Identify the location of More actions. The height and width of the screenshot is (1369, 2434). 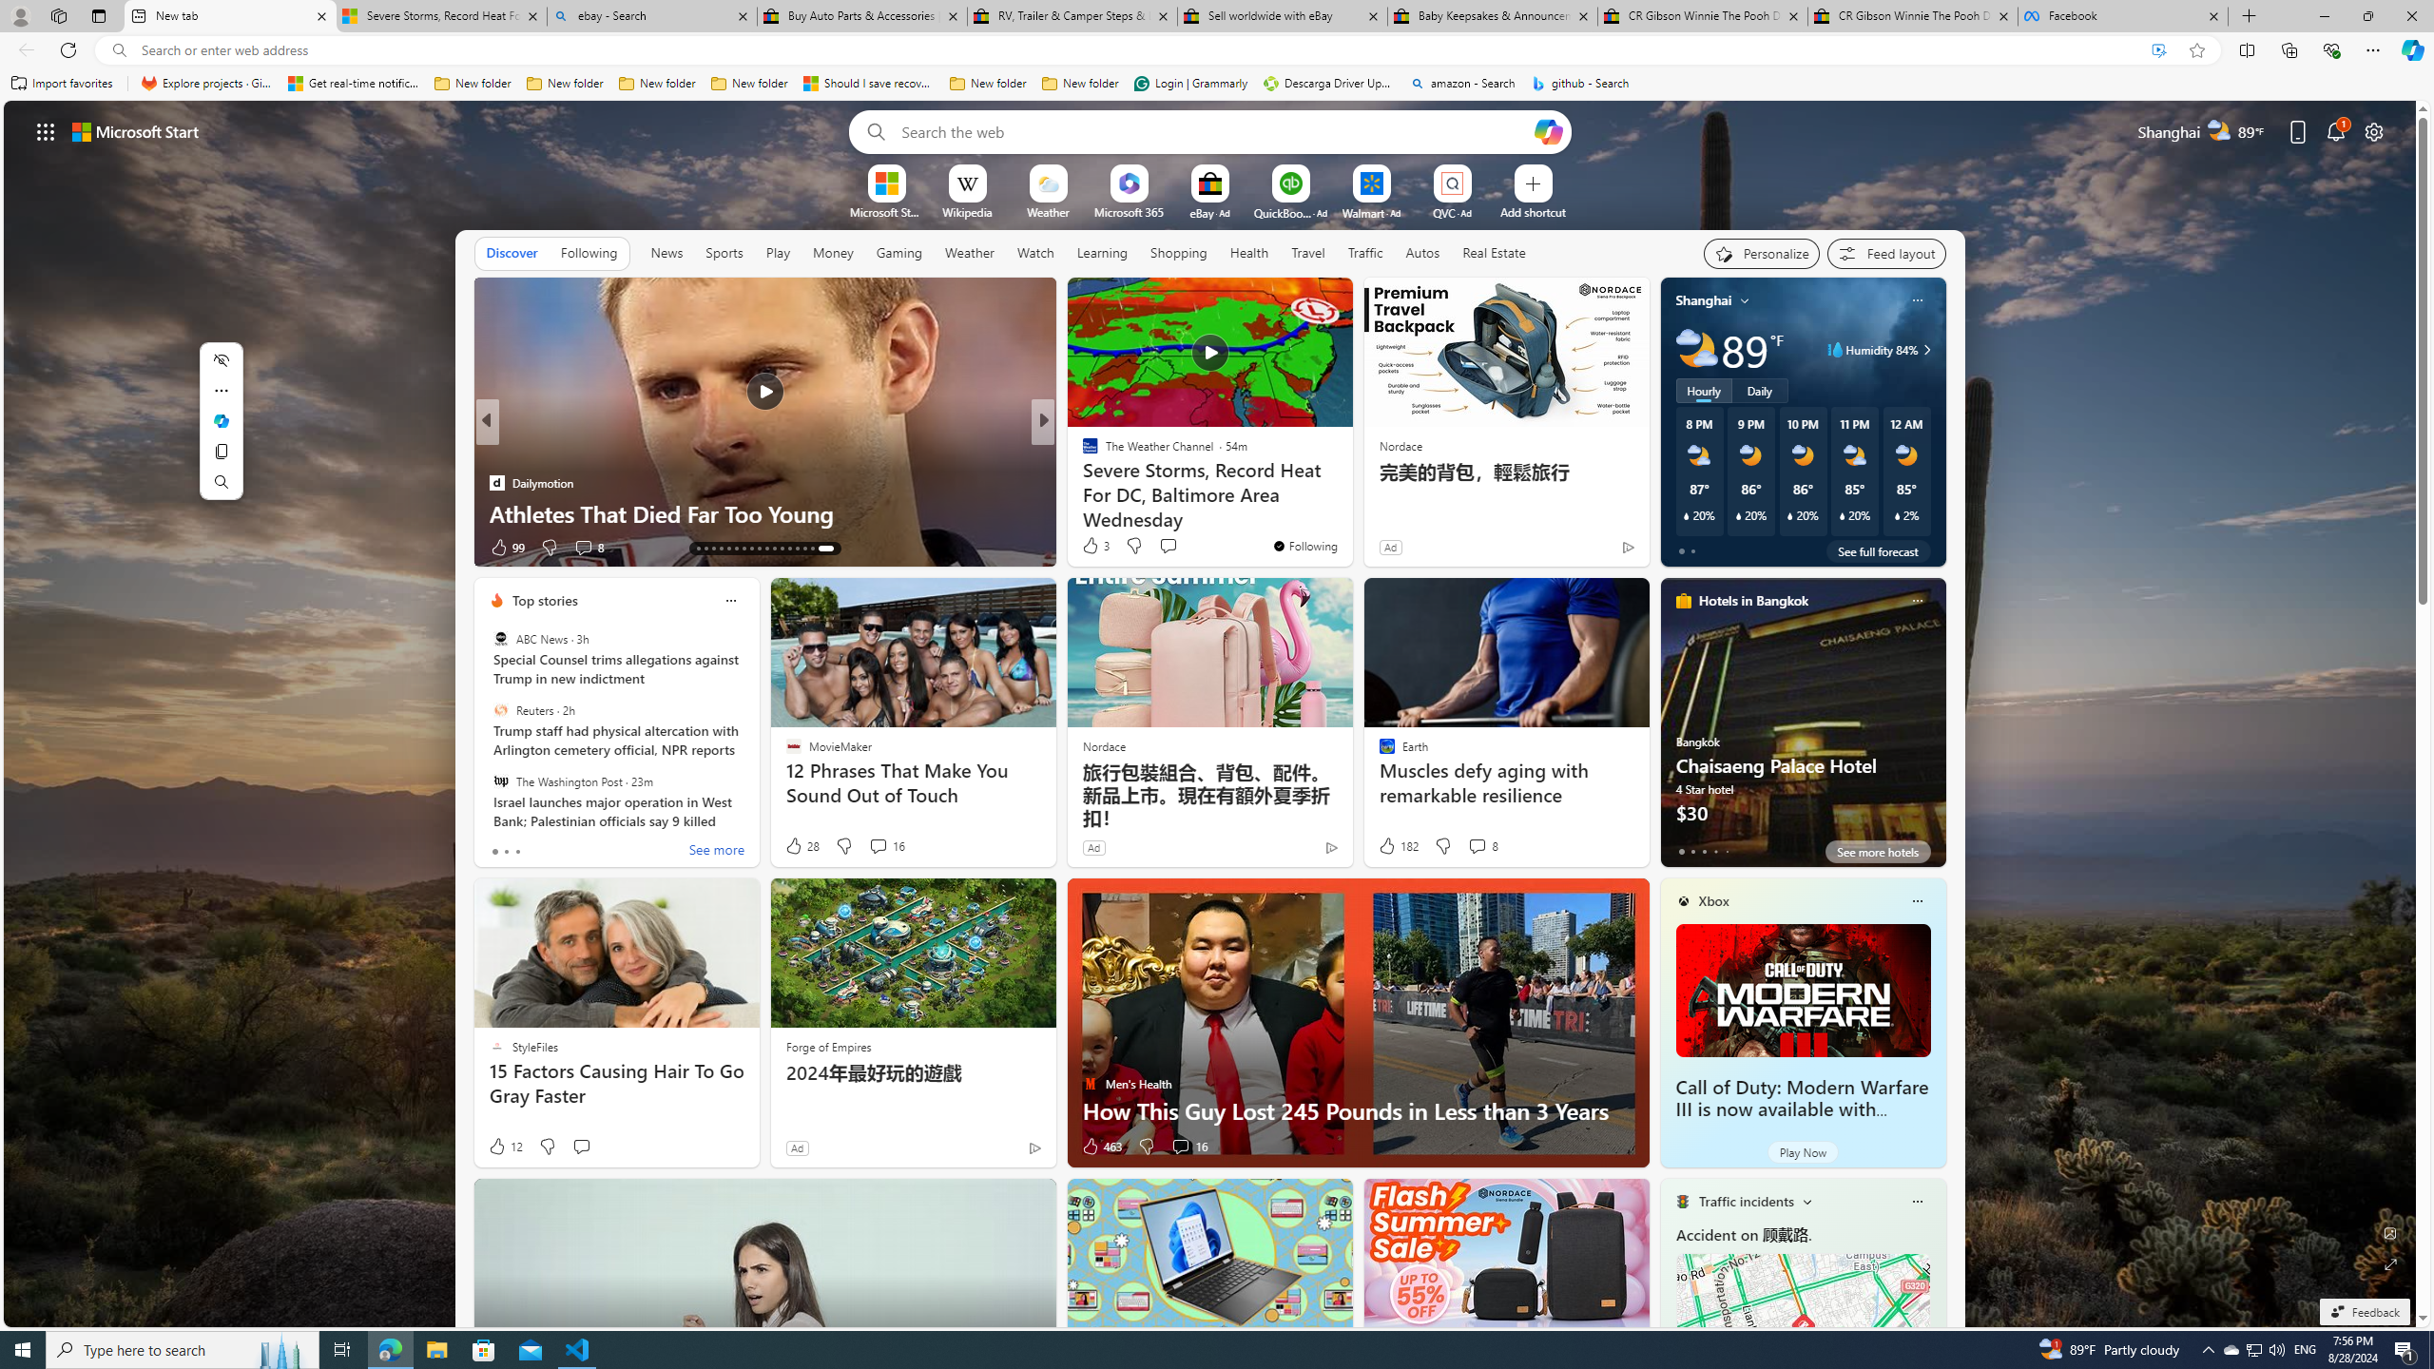
(221, 390).